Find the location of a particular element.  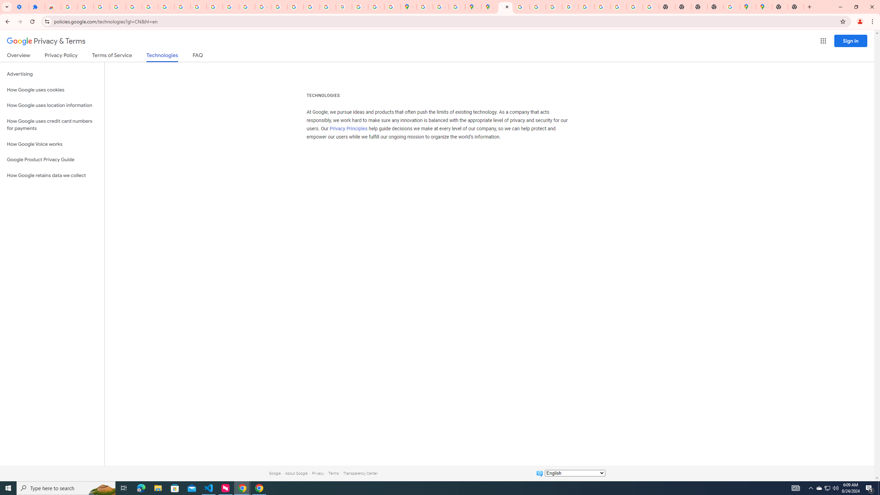

https://scholar.google.com/ is located at coordinates (247, 7).